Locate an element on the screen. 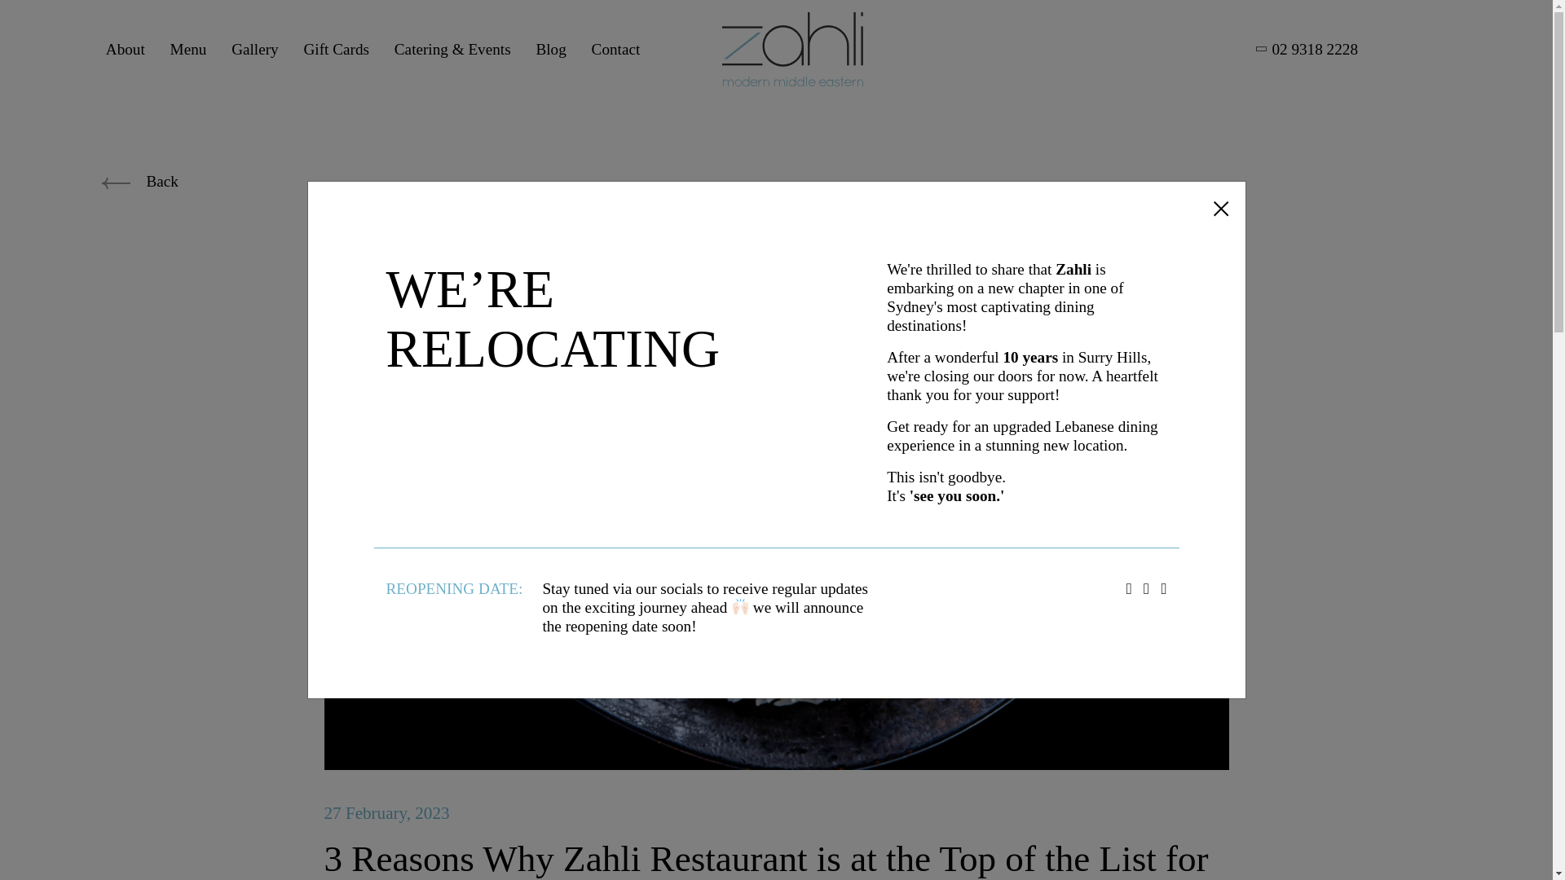 The height and width of the screenshot is (880, 1565). 02 9318 2228 is located at coordinates (1307, 49).